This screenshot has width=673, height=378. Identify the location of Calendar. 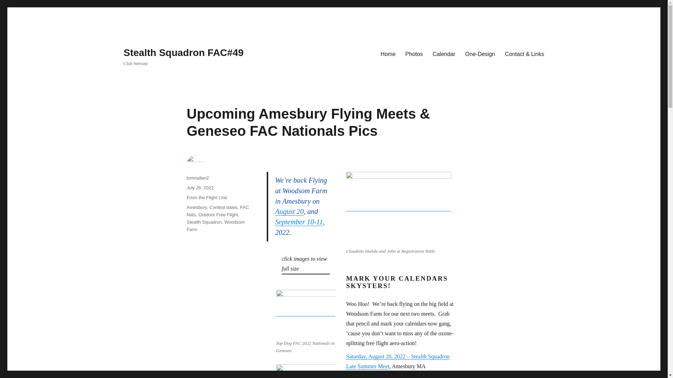
(444, 54).